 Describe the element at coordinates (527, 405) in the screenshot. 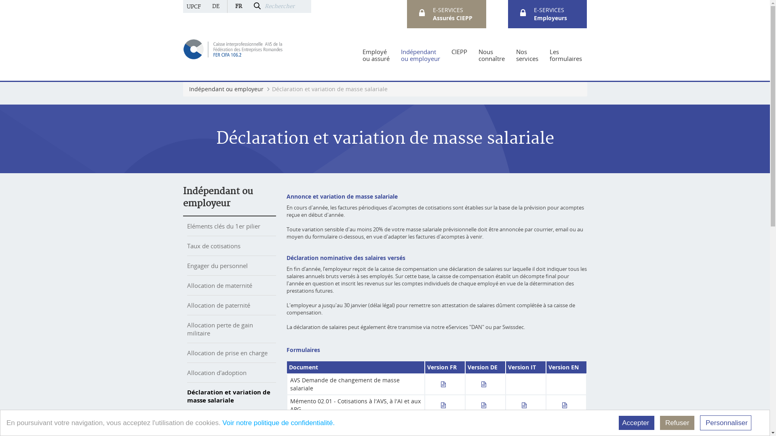

I see ` ` at that location.